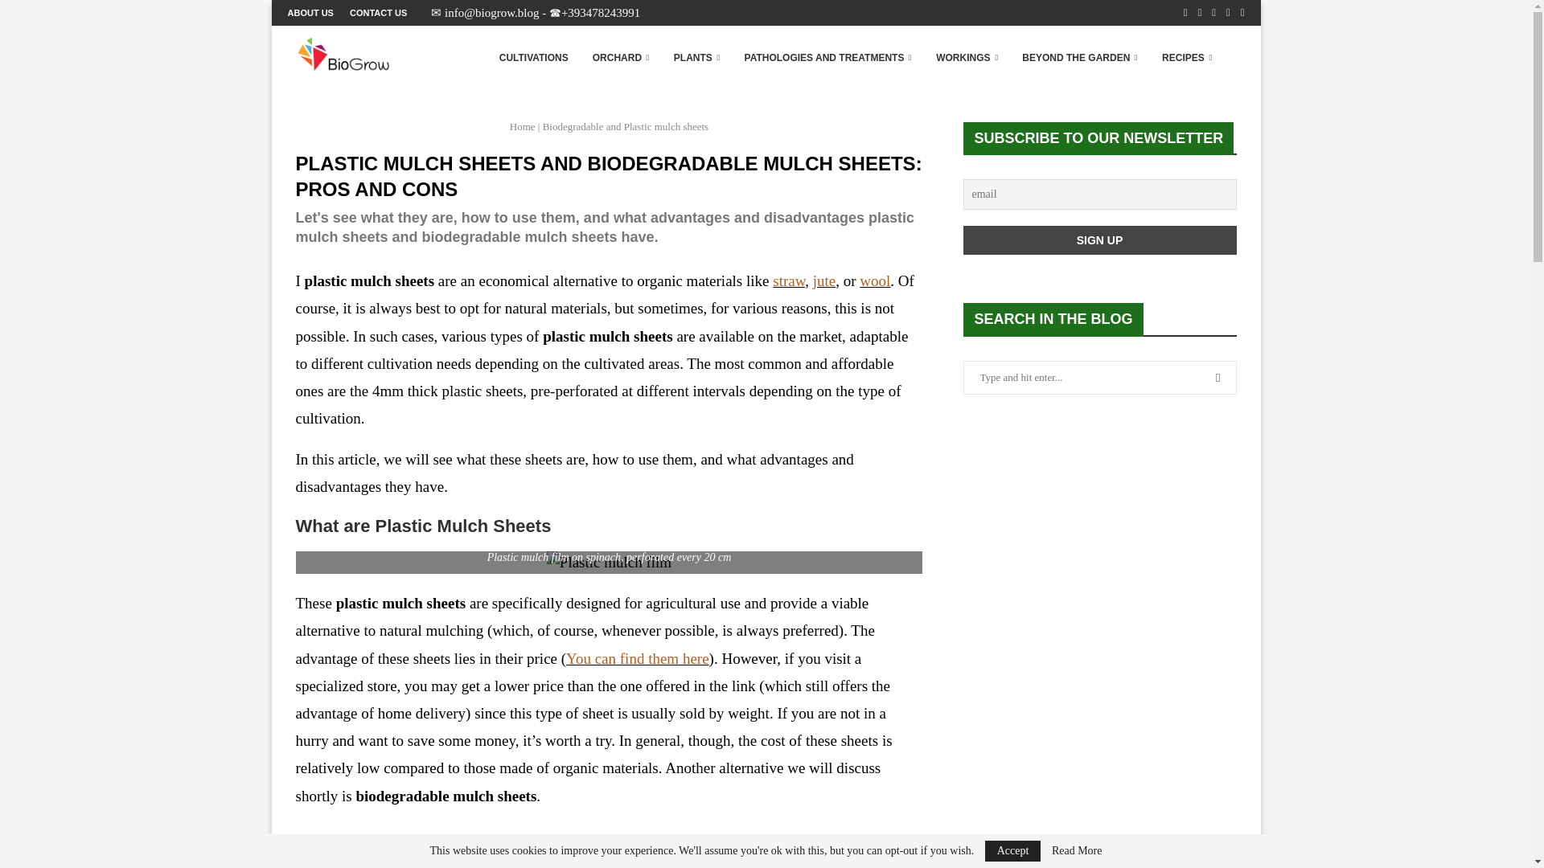  I want to click on Home, so click(523, 127).